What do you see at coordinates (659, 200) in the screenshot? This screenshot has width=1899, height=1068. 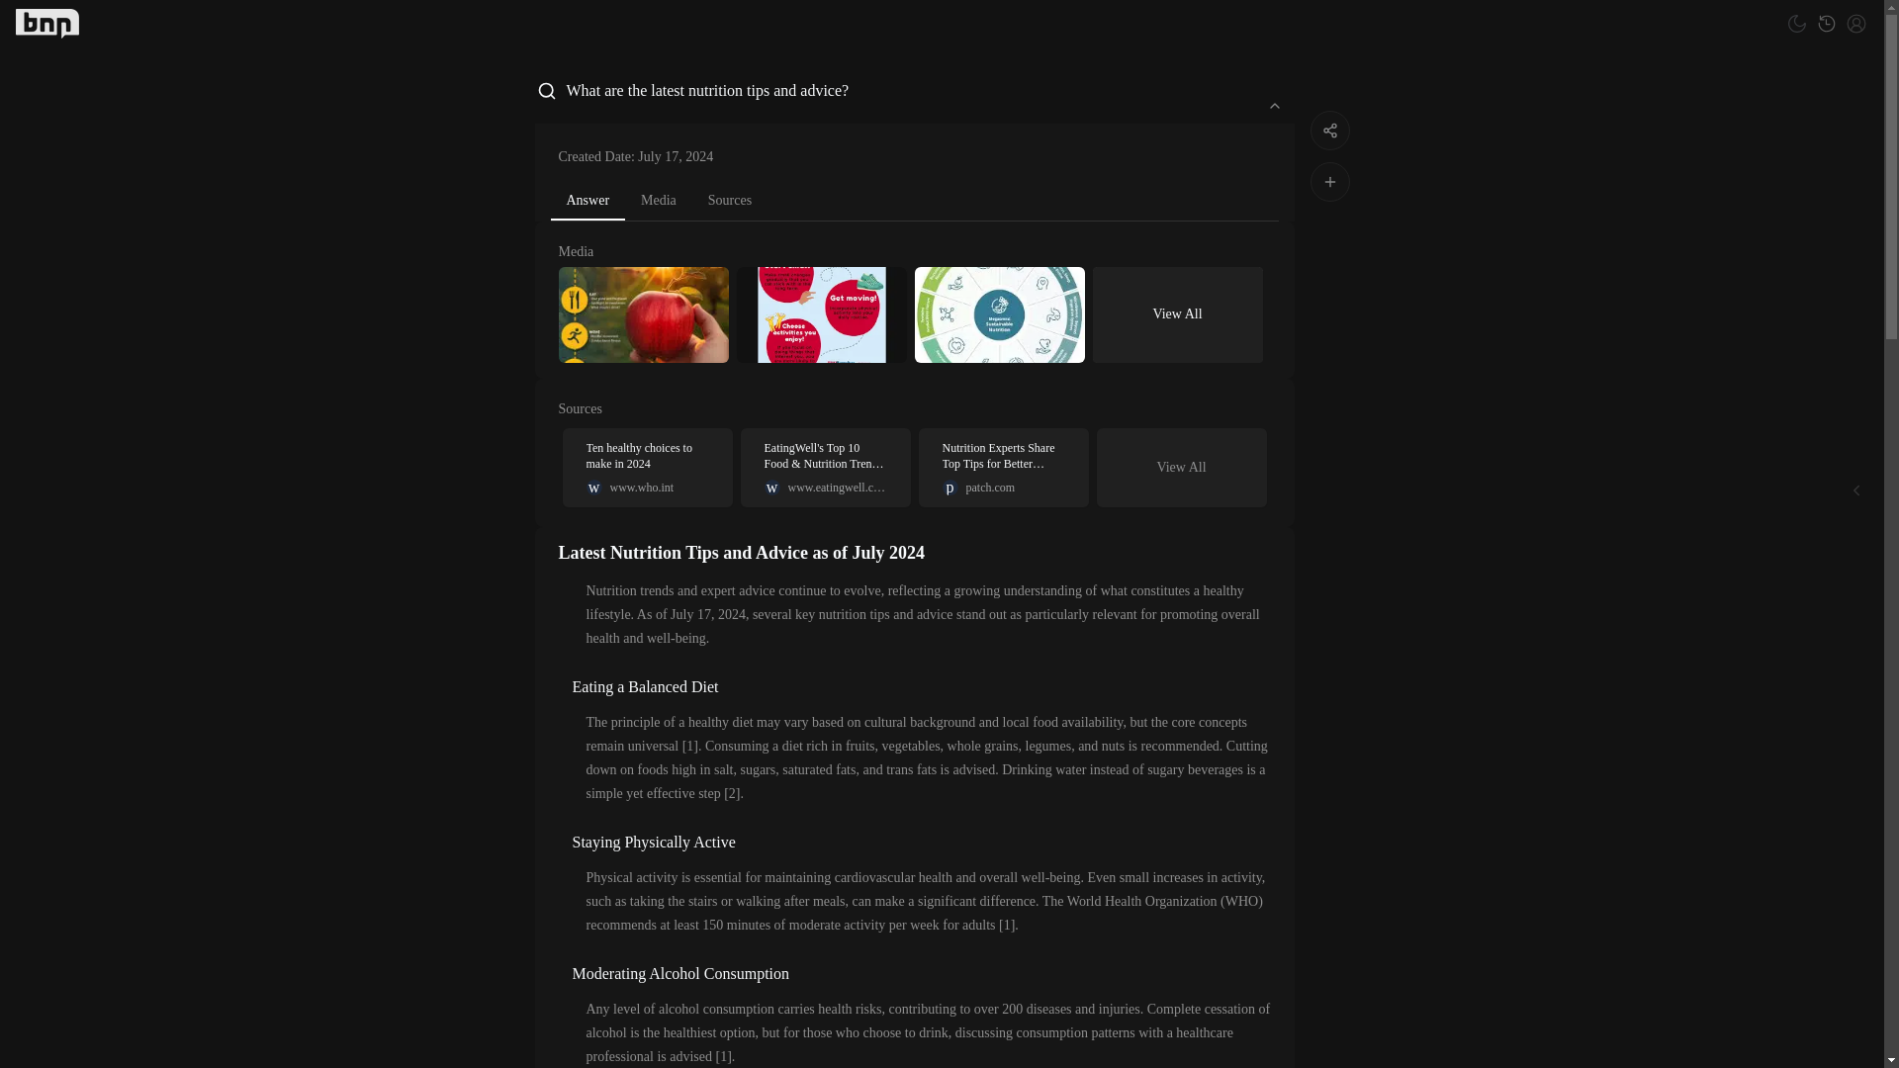 I see `collapse` at bounding box center [659, 200].